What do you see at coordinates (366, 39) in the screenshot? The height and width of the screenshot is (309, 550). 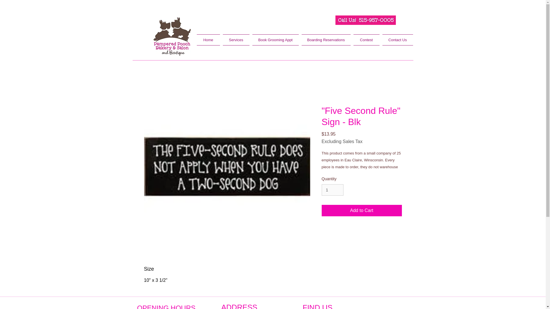 I see `Contest` at bounding box center [366, 39].